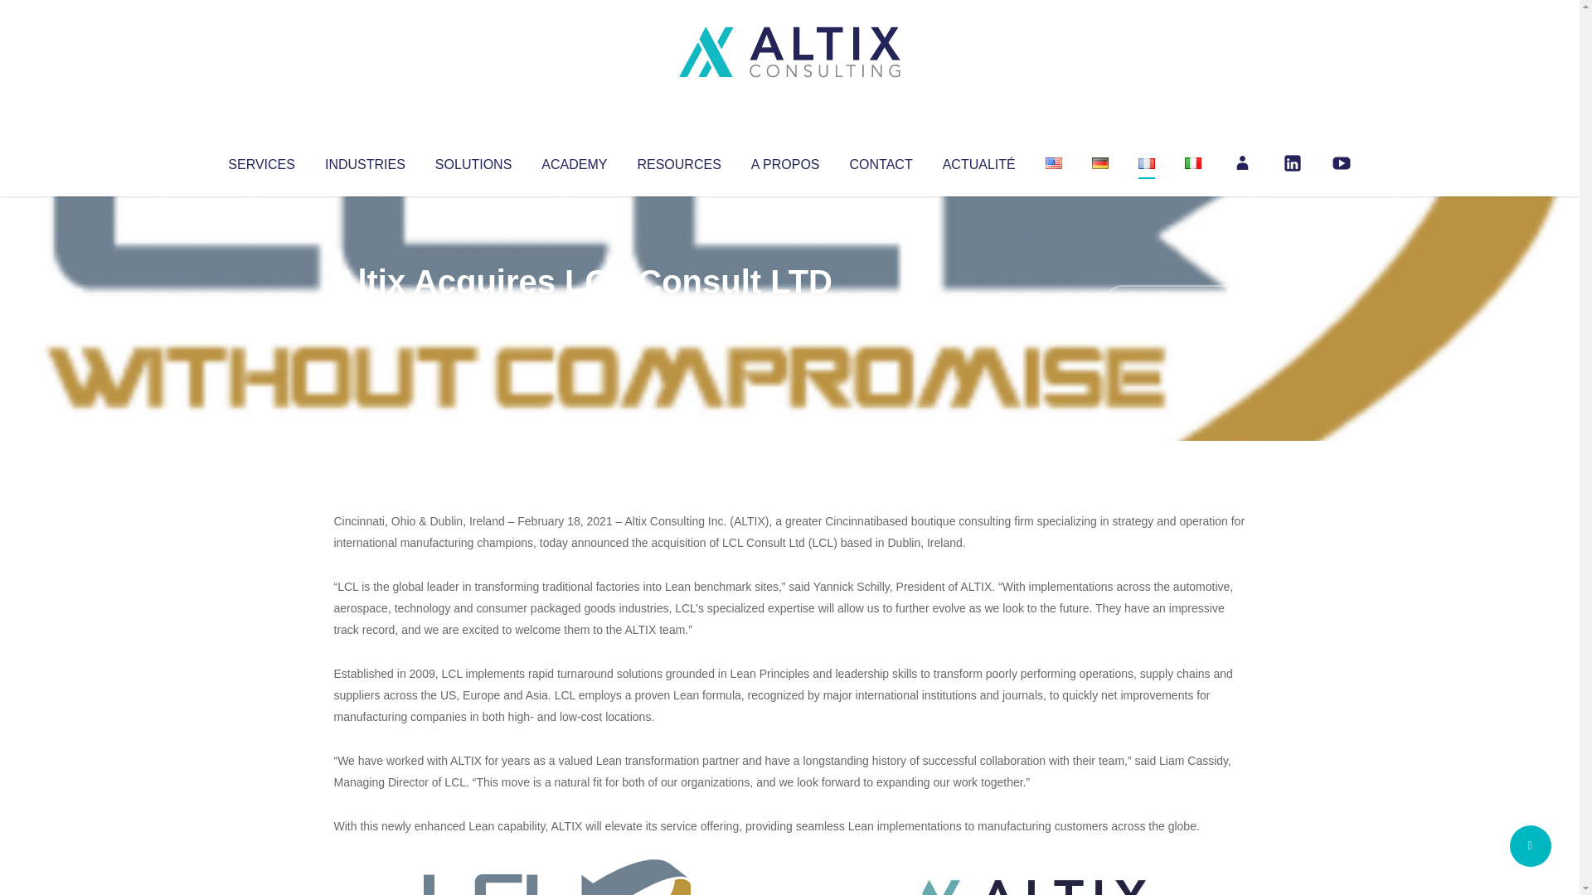  Describe the element at coordinates (473, 161) in the screenshot. I see `SOLUTIONS` at that location.